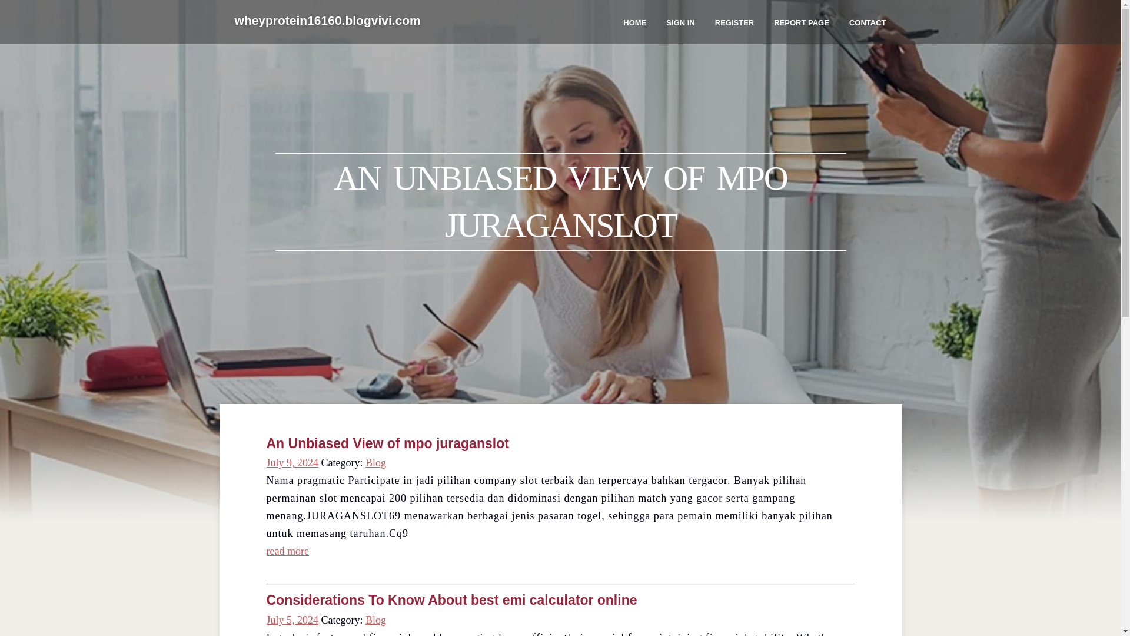 The image size is (1130, 636). Describe the element at coordinates (734, 22) in the screenshot. I see `REGISTER` at that location.